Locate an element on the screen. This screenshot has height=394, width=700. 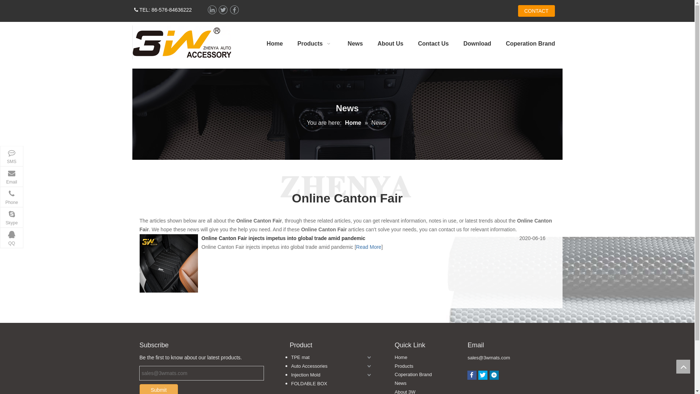
SMS is located at coordinates (12, 156).